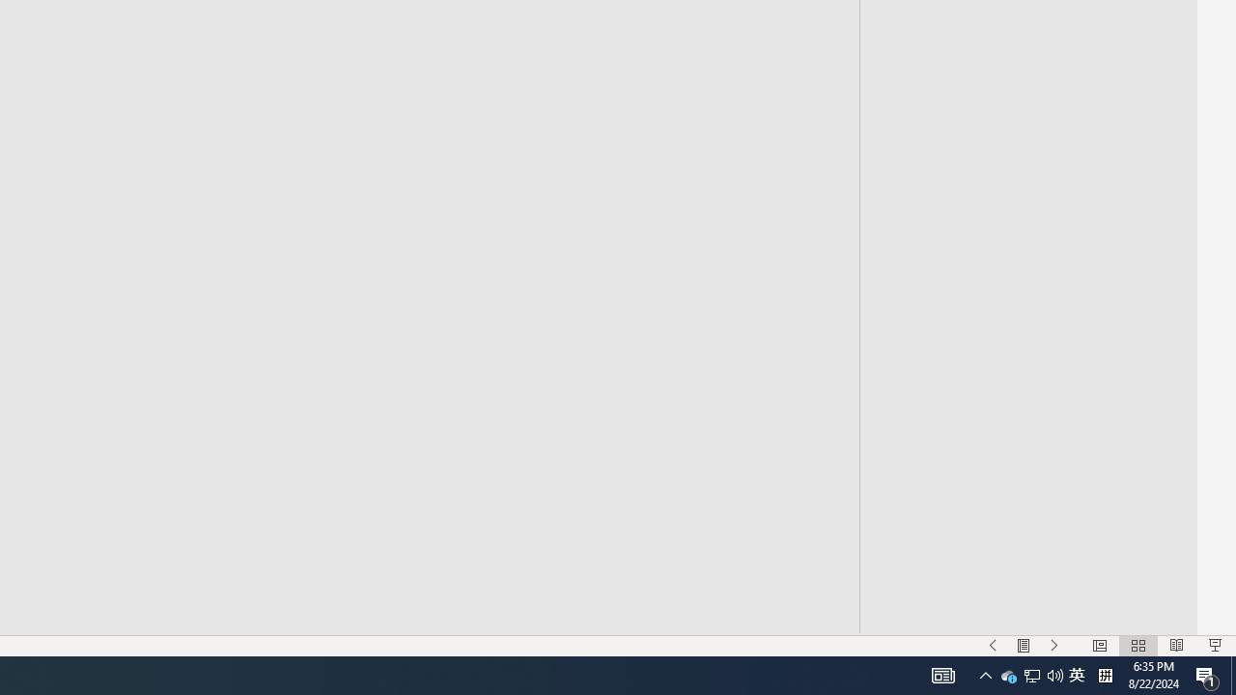 This screenshot has width=1236, height=695. What do you see at coordinates (993, 645) in the screenshot?
I see `Slide Show Previous On` at bounding box center [993, 645].